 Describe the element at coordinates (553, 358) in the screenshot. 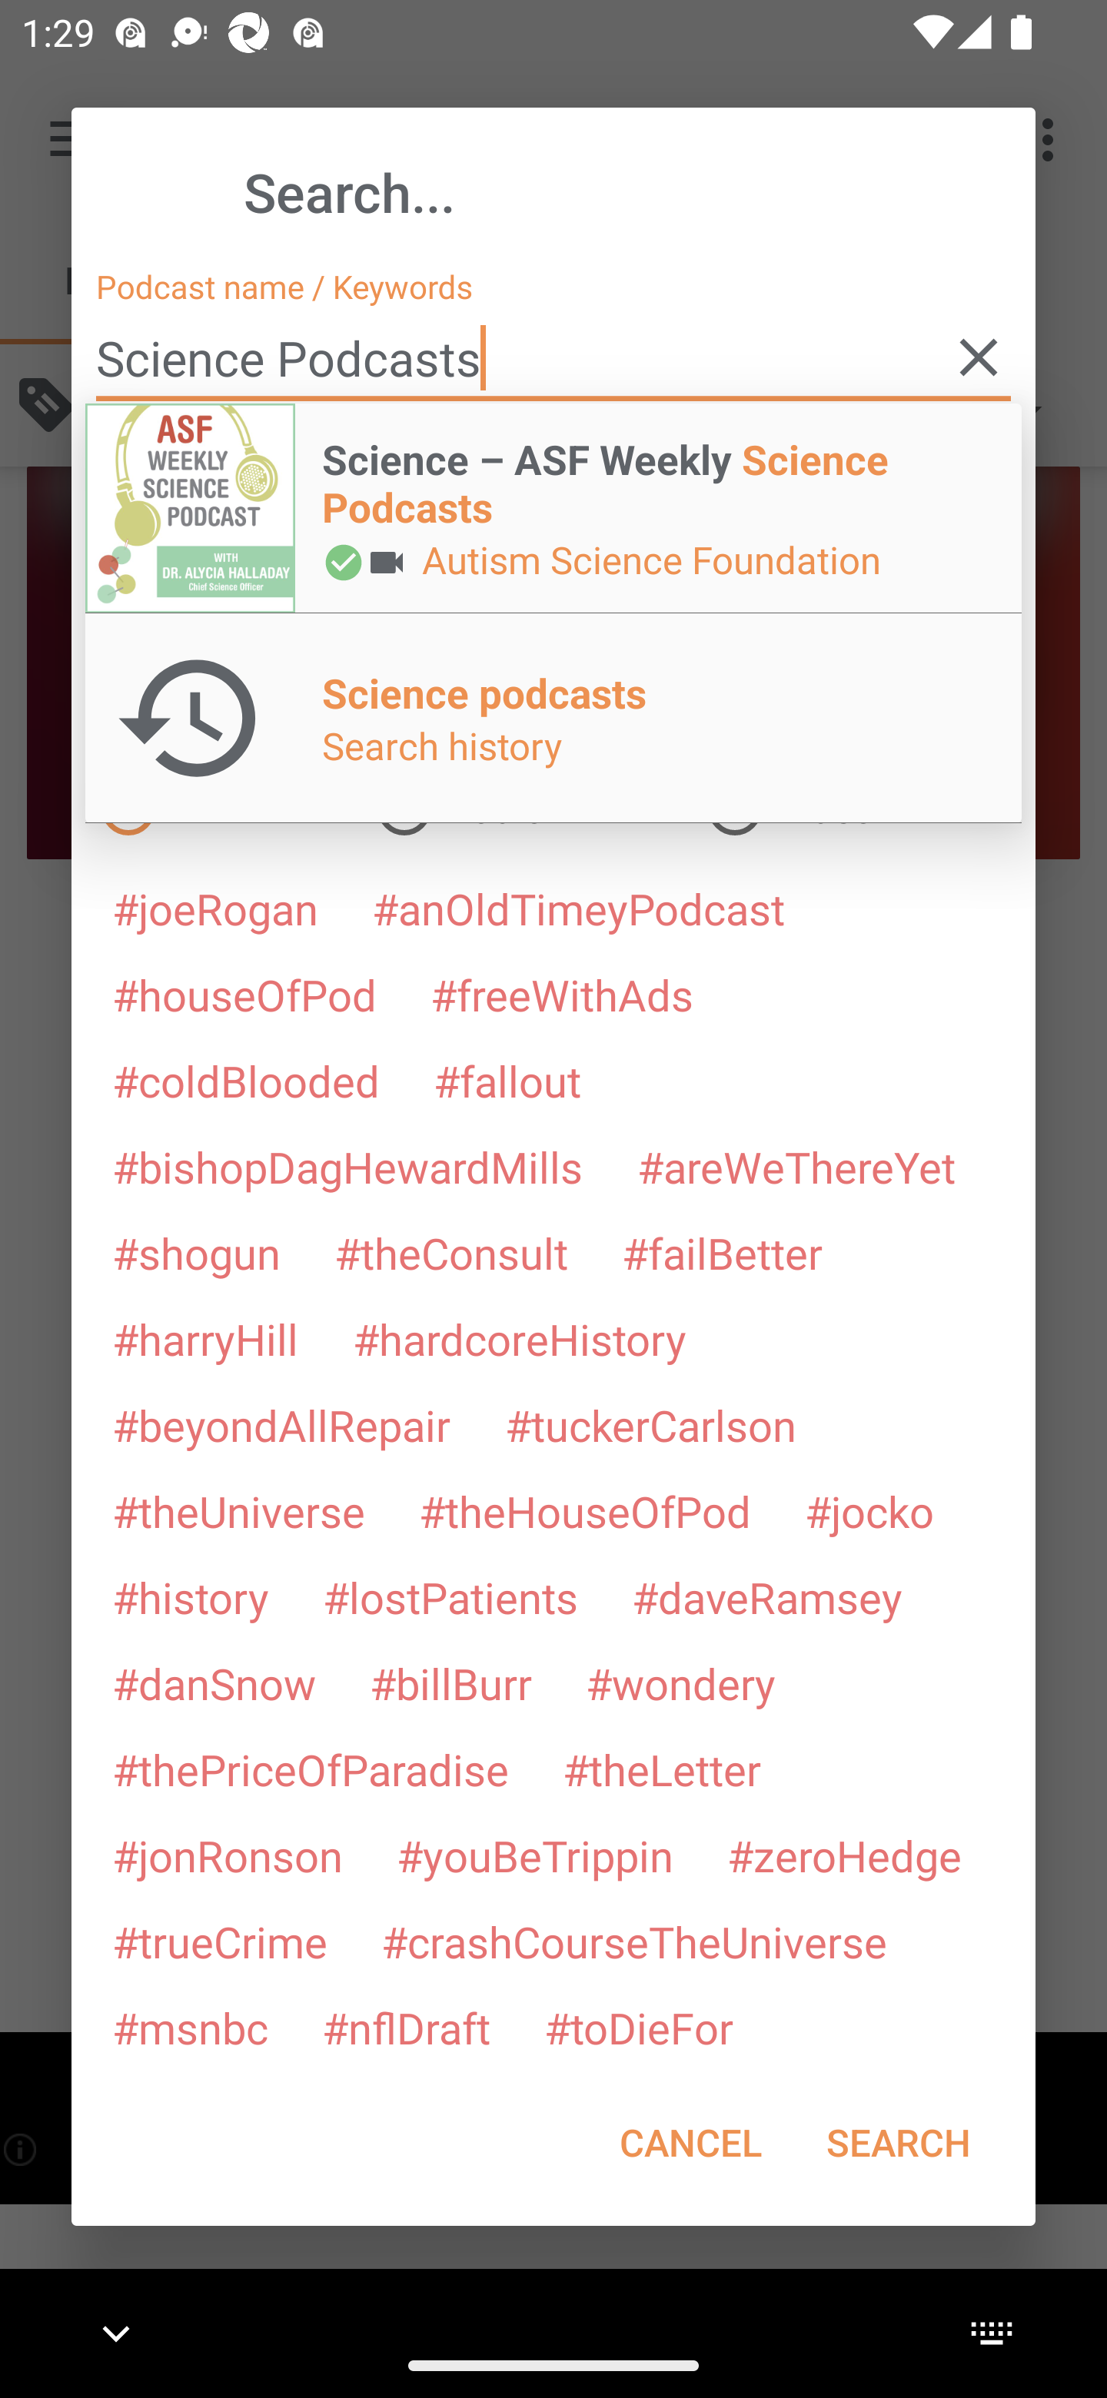

I see `Science Podcasts` at that location.